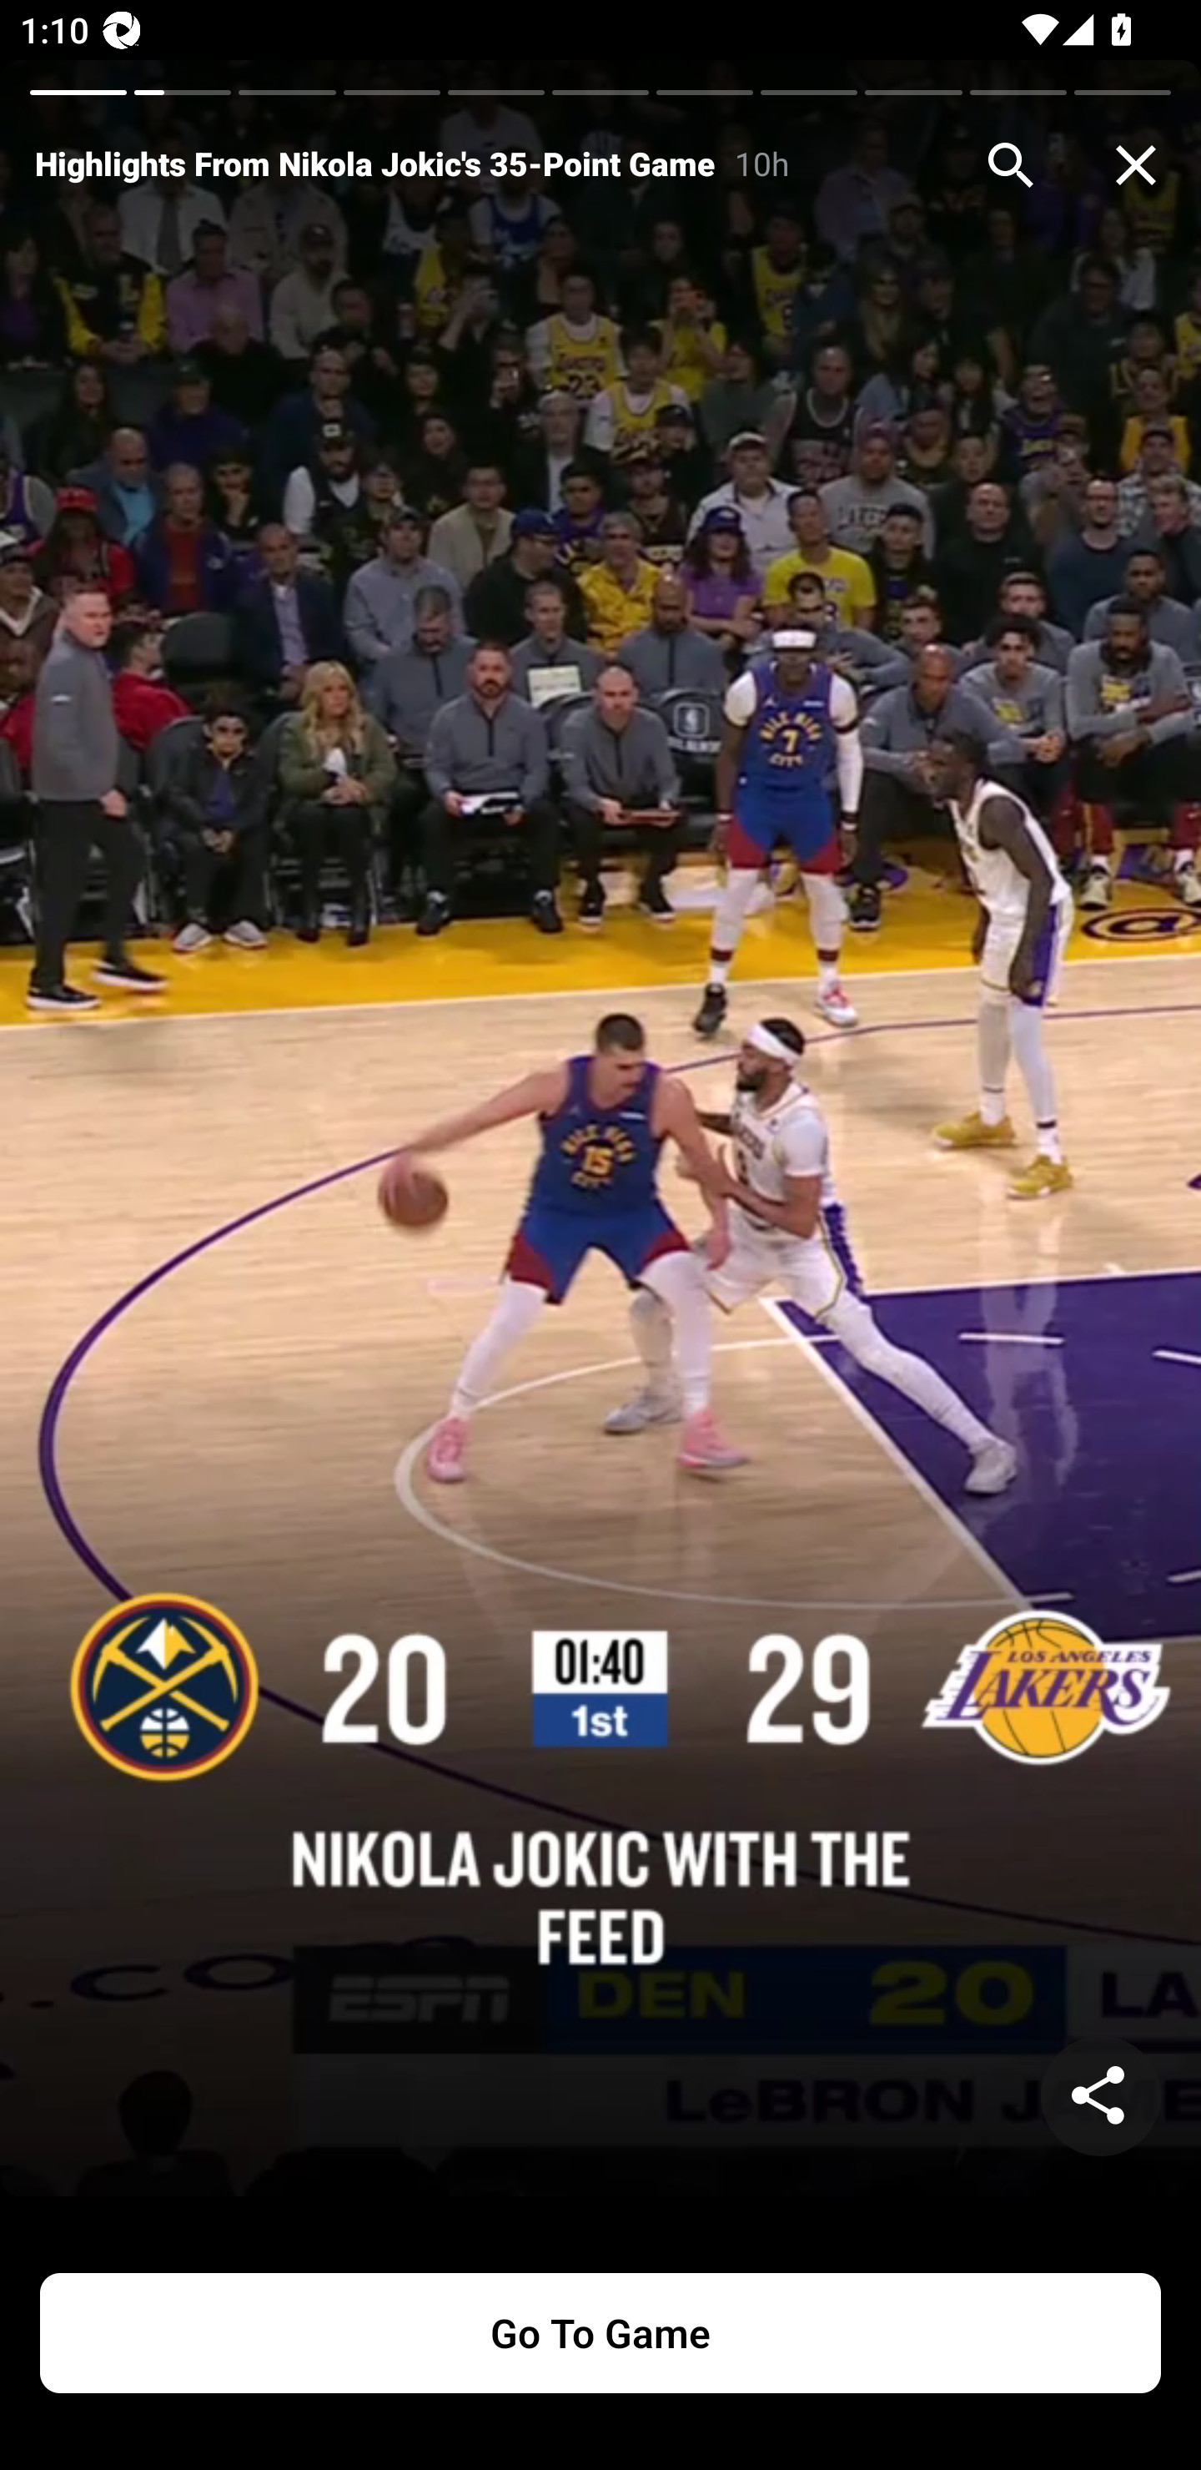 The width and height of the screenshot is (1201, 2470). What do you see at coordinates (600, 2333) in the screenshot?
I see `Go To Game` at bounding box center [600, 2333].